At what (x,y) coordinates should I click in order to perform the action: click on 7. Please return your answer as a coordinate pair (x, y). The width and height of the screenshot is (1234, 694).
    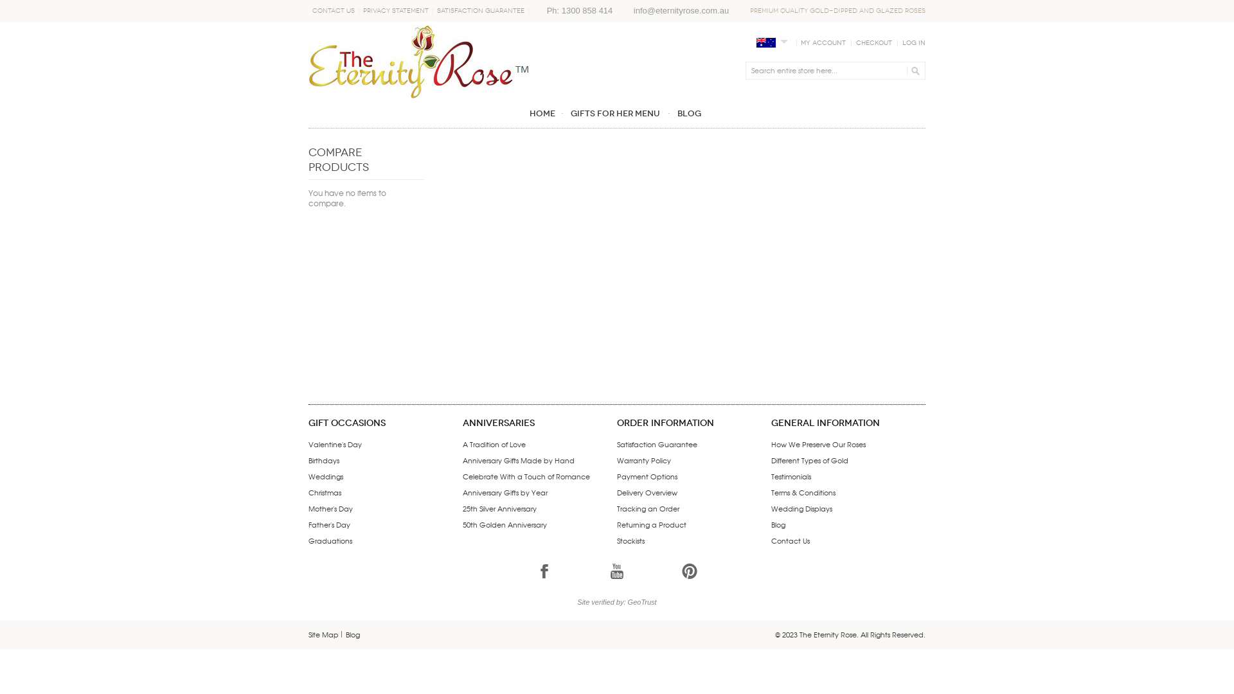
    Looking at the image, I should click on (617, 571).